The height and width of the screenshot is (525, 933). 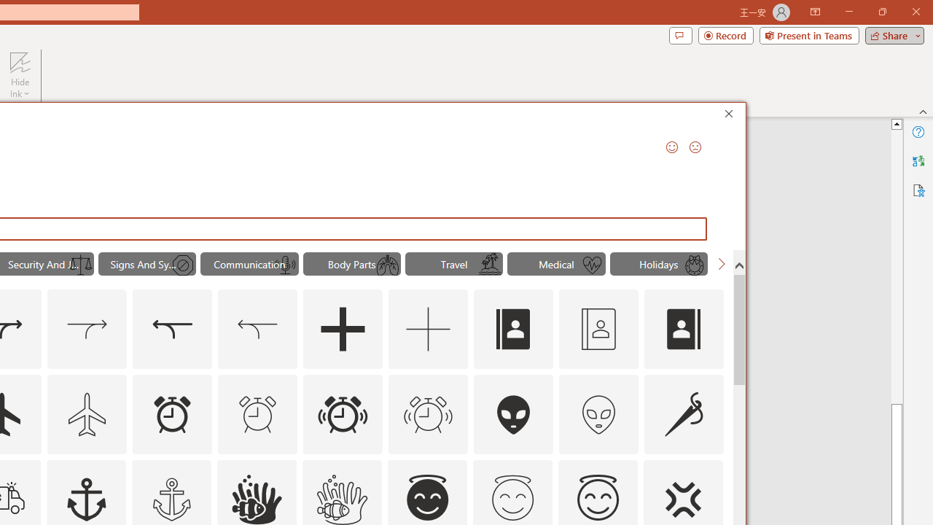 I want to click on Next Search Suggestion, so click(x=722, y=264).